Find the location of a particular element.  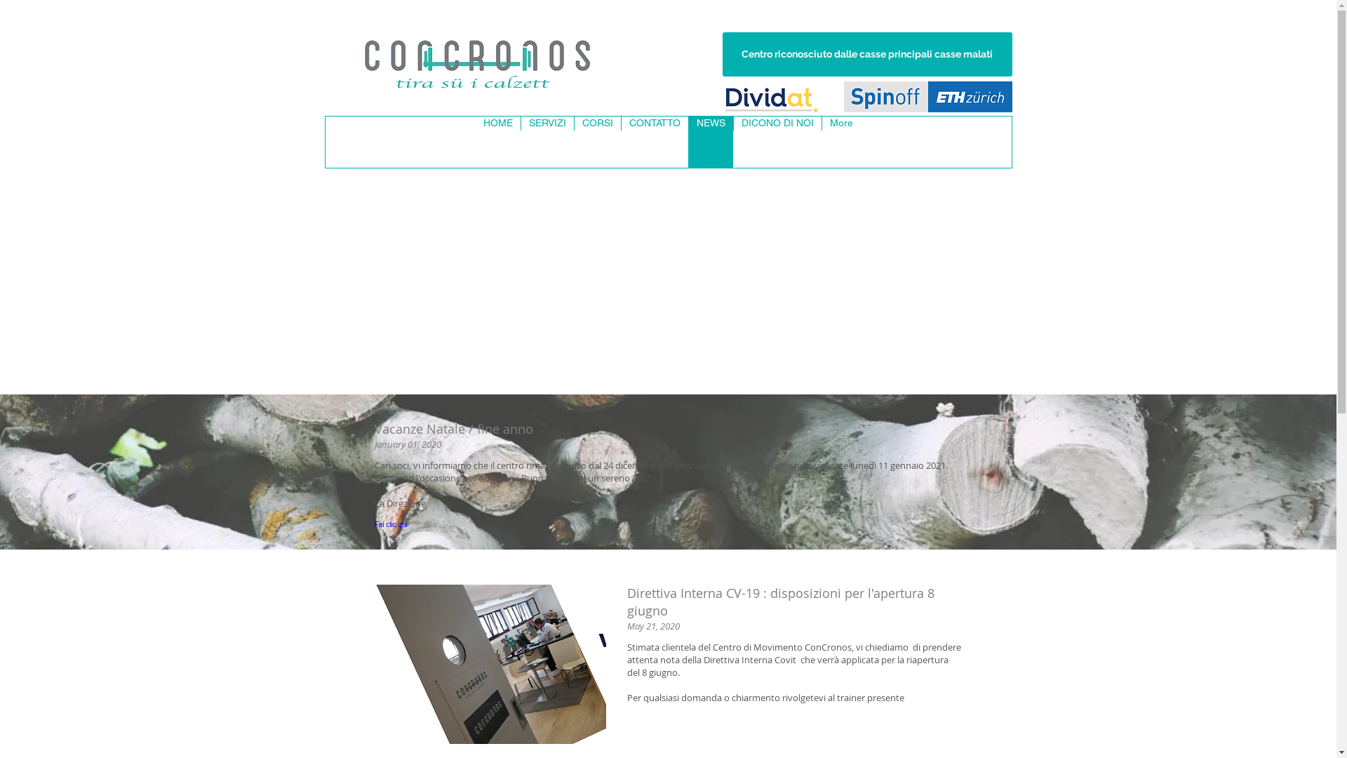

Porte aperte.png is located at coordinates (490, 664).